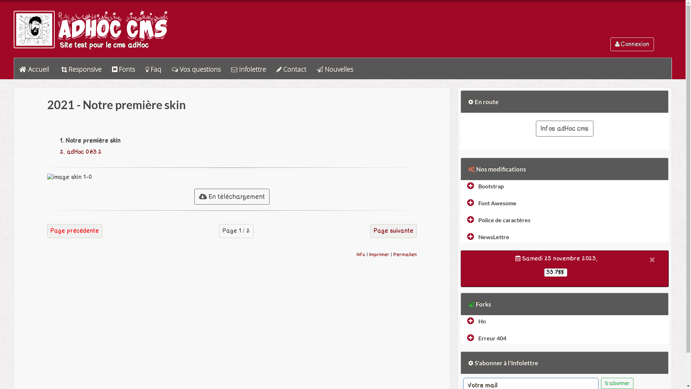 This screenshot has height=389, width=691. I want to click on Fonts, so click(123, 70).